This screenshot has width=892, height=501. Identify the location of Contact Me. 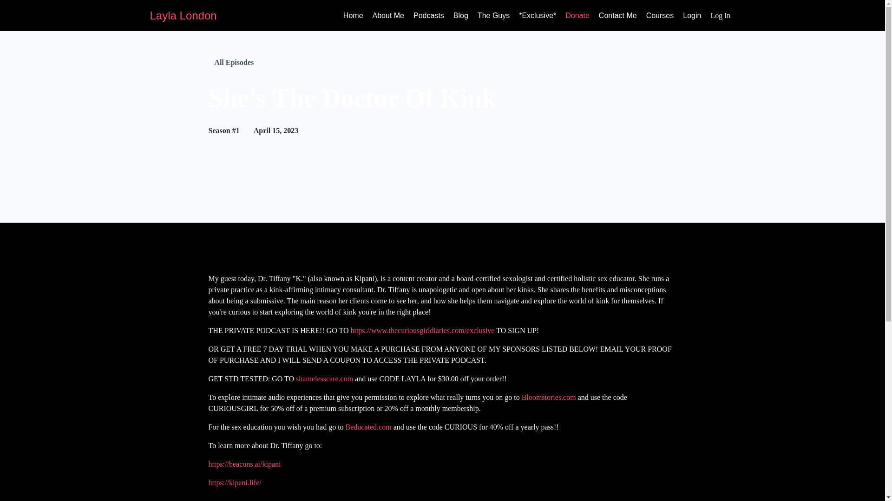
(617, 16).